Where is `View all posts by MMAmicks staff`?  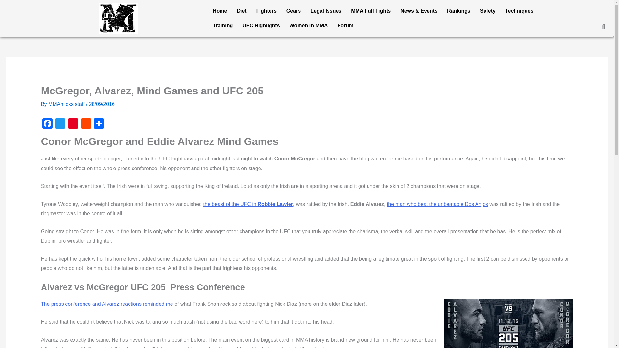 View all posts by MMAmicks staff is located at coordinates (67, 104).